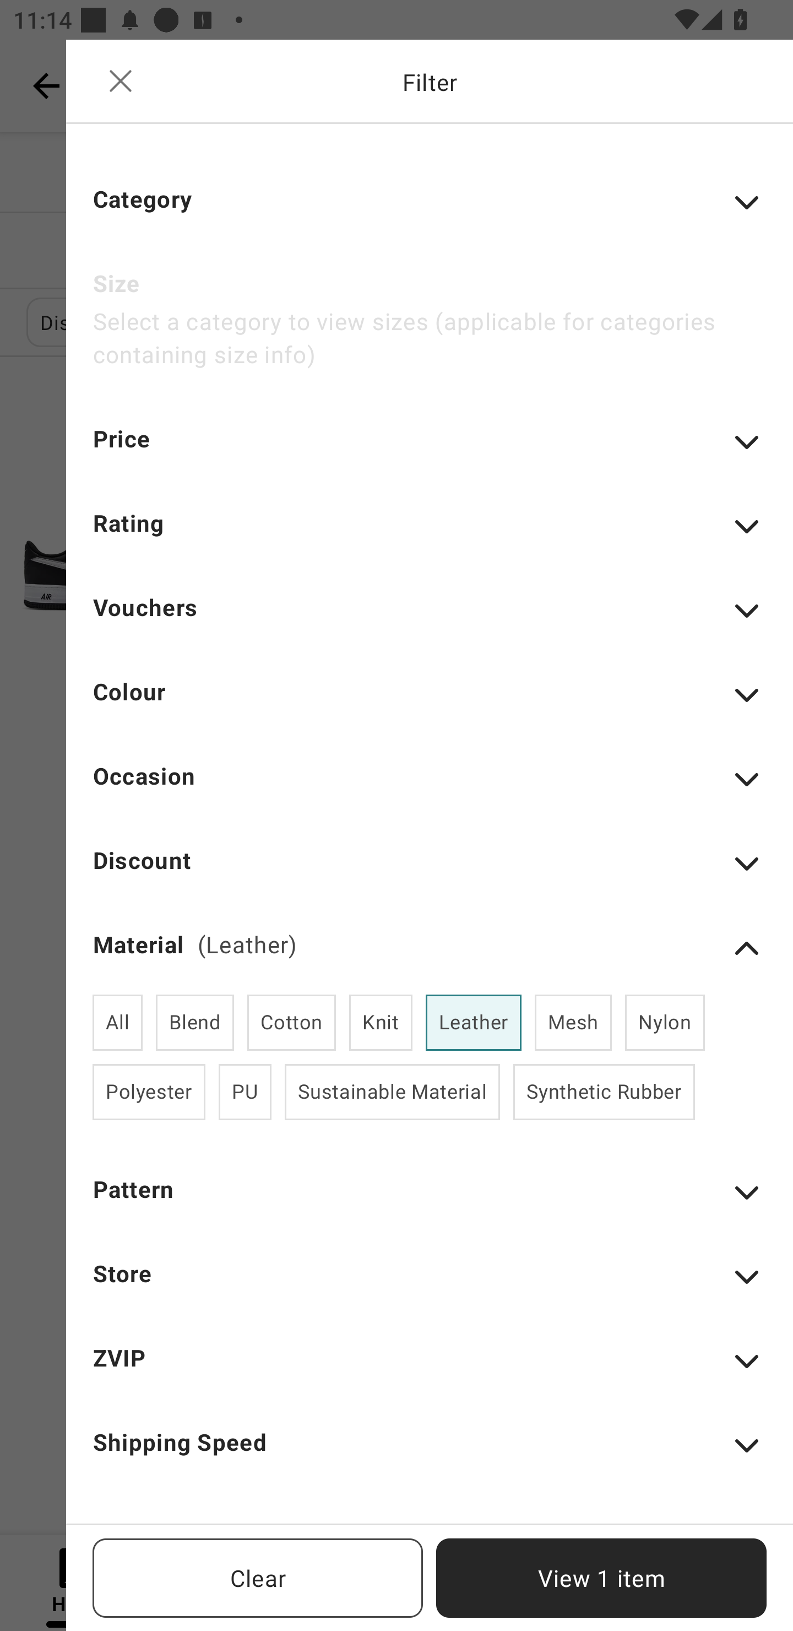 The width and height of the screenshot is (793, 1631). Describe the element at coordinates (430, 619) in the screenshot. I see `Vouchers` at that location.